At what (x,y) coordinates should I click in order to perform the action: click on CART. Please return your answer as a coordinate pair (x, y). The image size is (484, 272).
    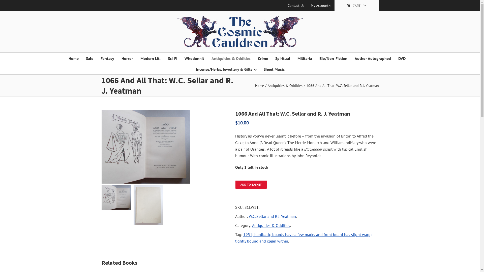
    Looking at the image, I should click on (356, 6).